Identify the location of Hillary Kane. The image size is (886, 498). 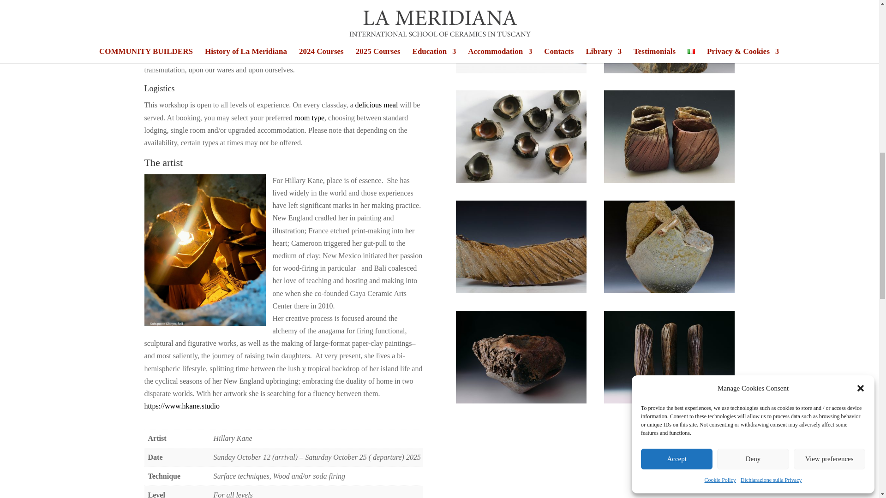
(521, 401).